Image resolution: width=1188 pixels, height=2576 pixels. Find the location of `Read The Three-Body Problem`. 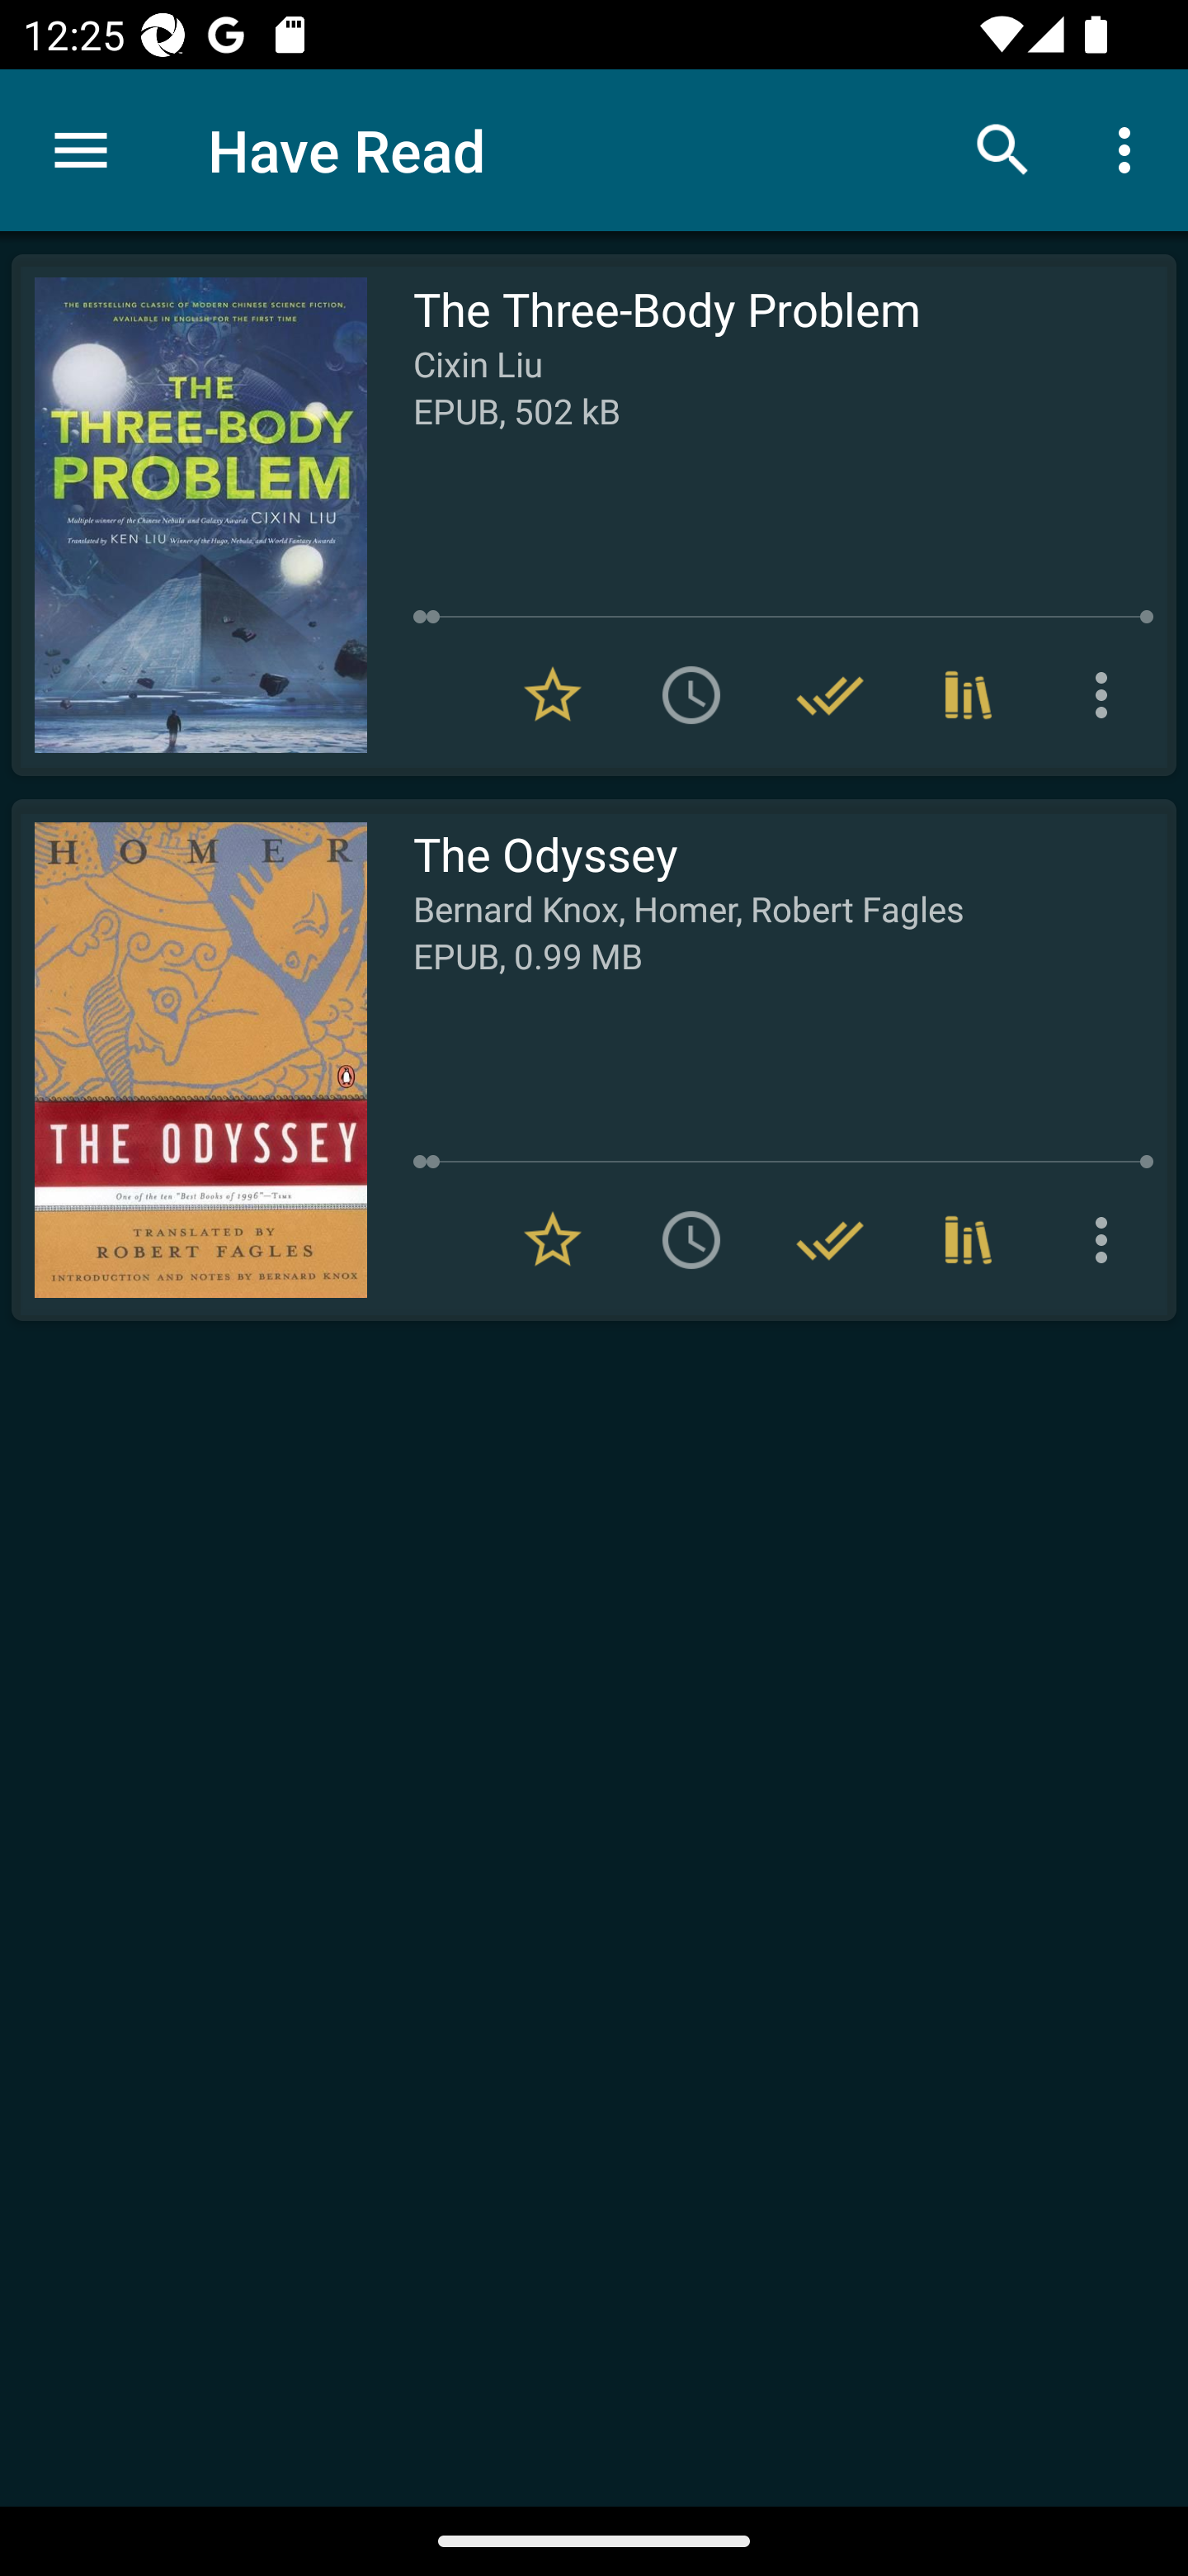

Read The Three-Body Problem is located at coordinates (189, 515).